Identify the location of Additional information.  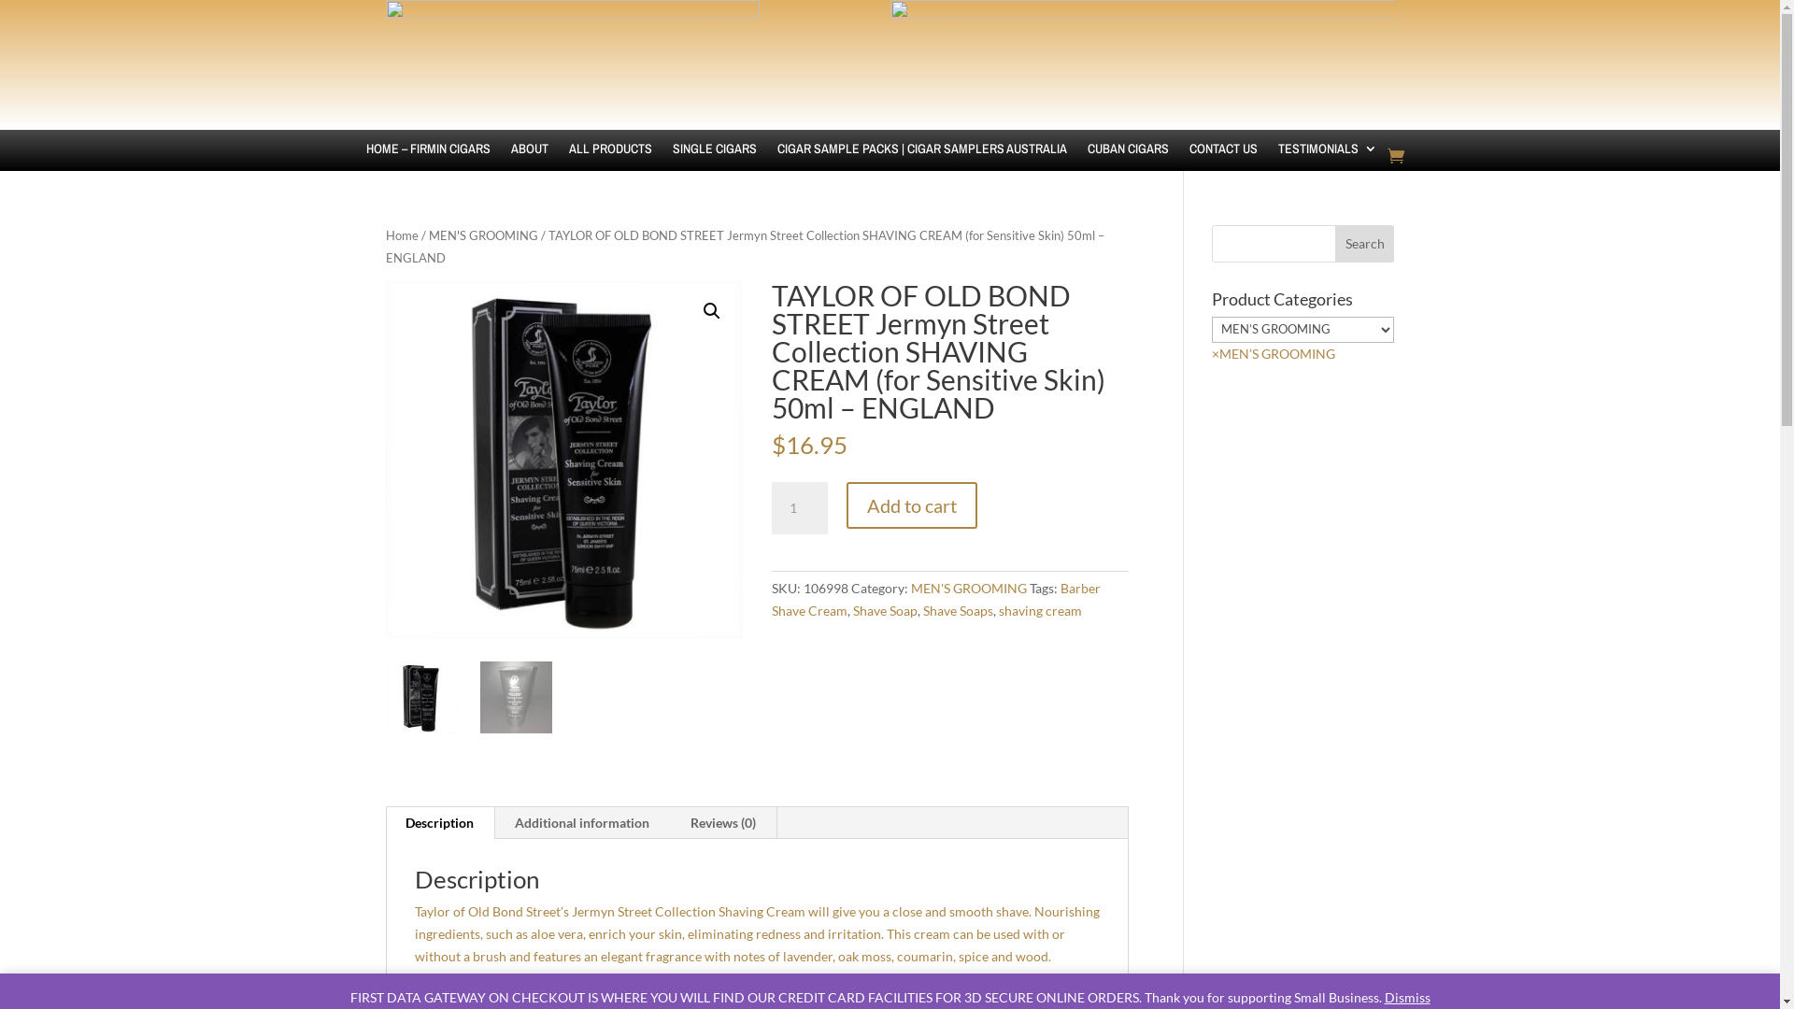
(581, 823).